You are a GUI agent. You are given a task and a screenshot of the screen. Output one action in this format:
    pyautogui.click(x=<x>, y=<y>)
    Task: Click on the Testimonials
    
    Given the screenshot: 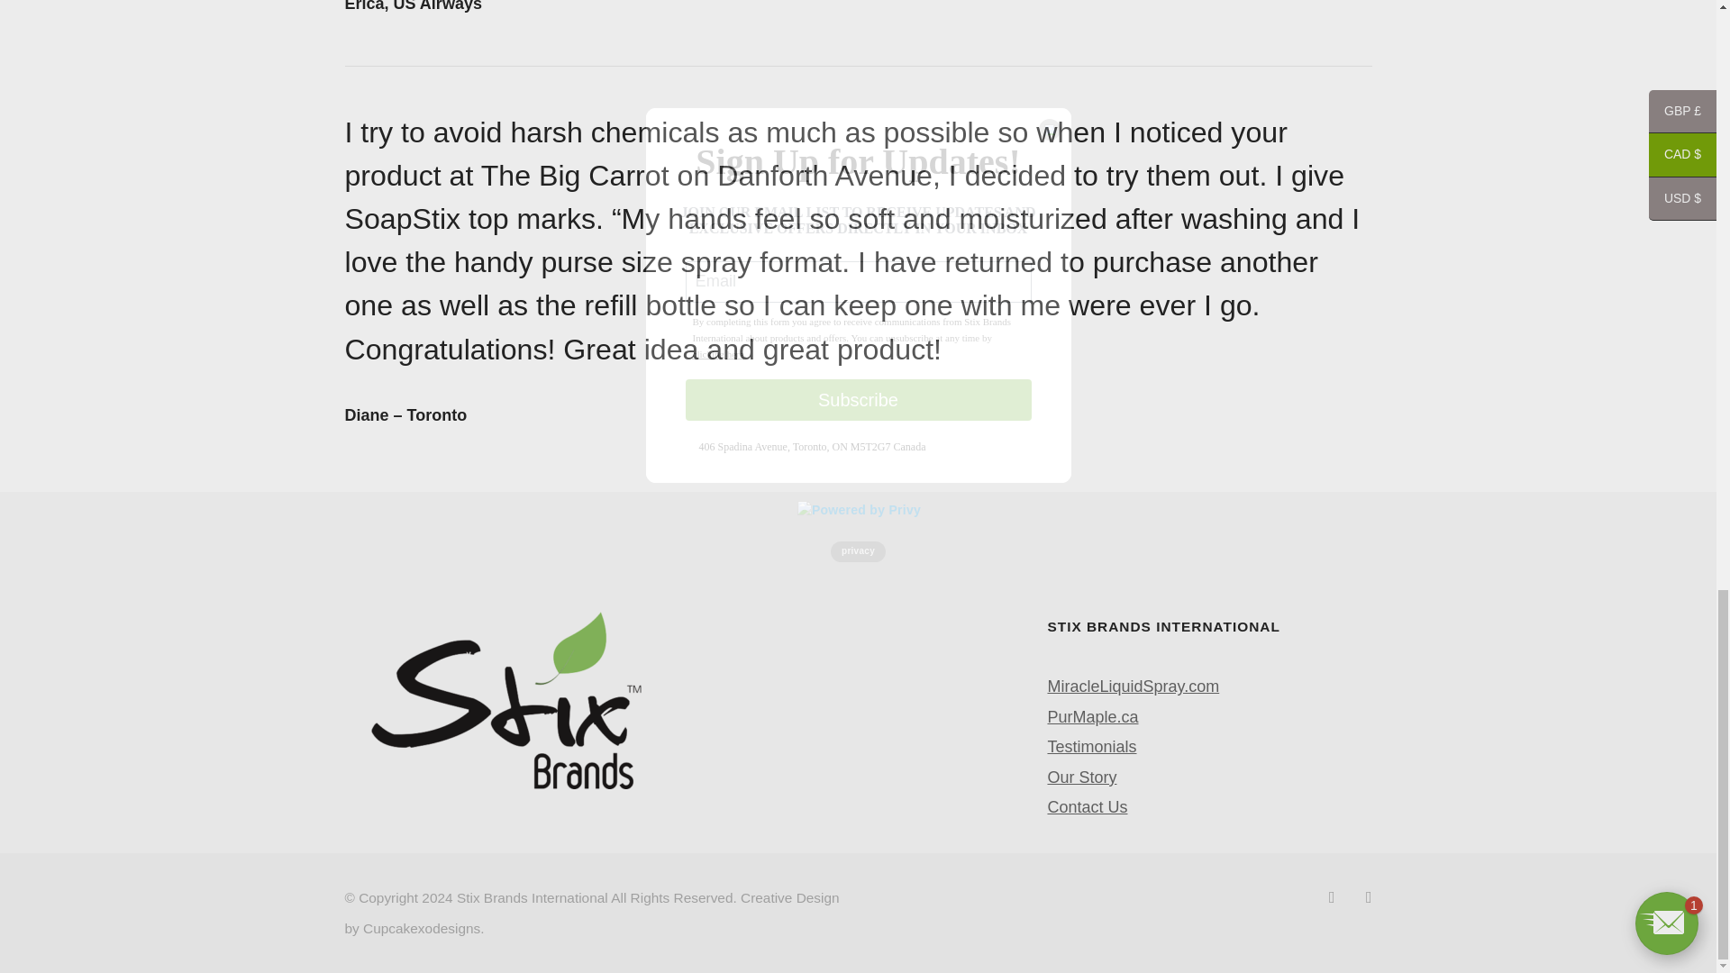 What is the action you would take?
    pyautogui.click(x=1091, y=746)
    